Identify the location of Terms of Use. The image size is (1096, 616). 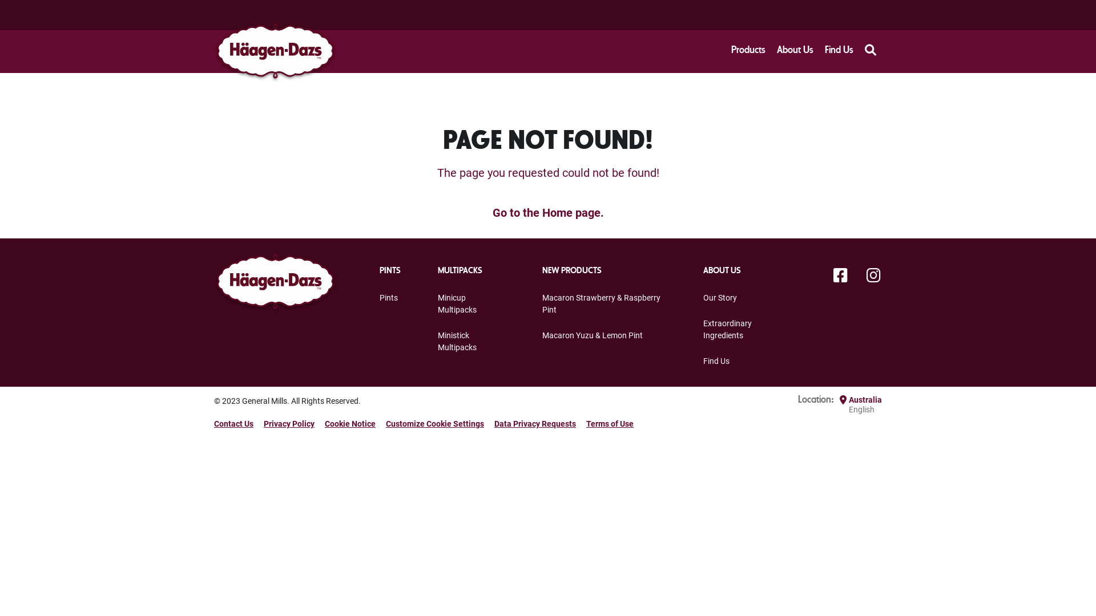
(610, 424).